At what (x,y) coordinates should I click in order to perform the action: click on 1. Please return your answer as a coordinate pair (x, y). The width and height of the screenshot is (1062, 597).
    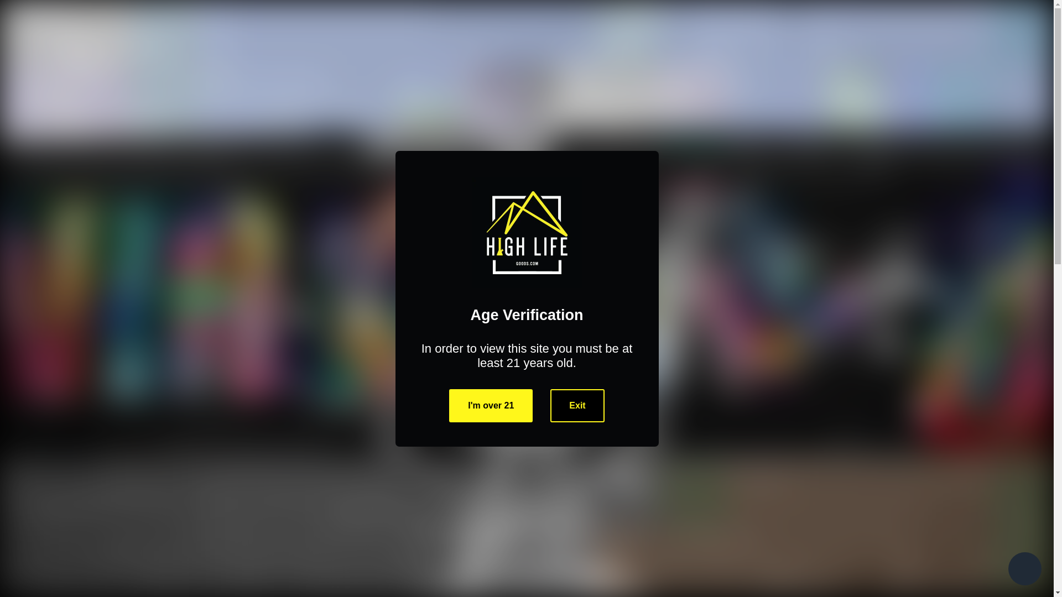
    Looking at the image, I should click on (639, 367).